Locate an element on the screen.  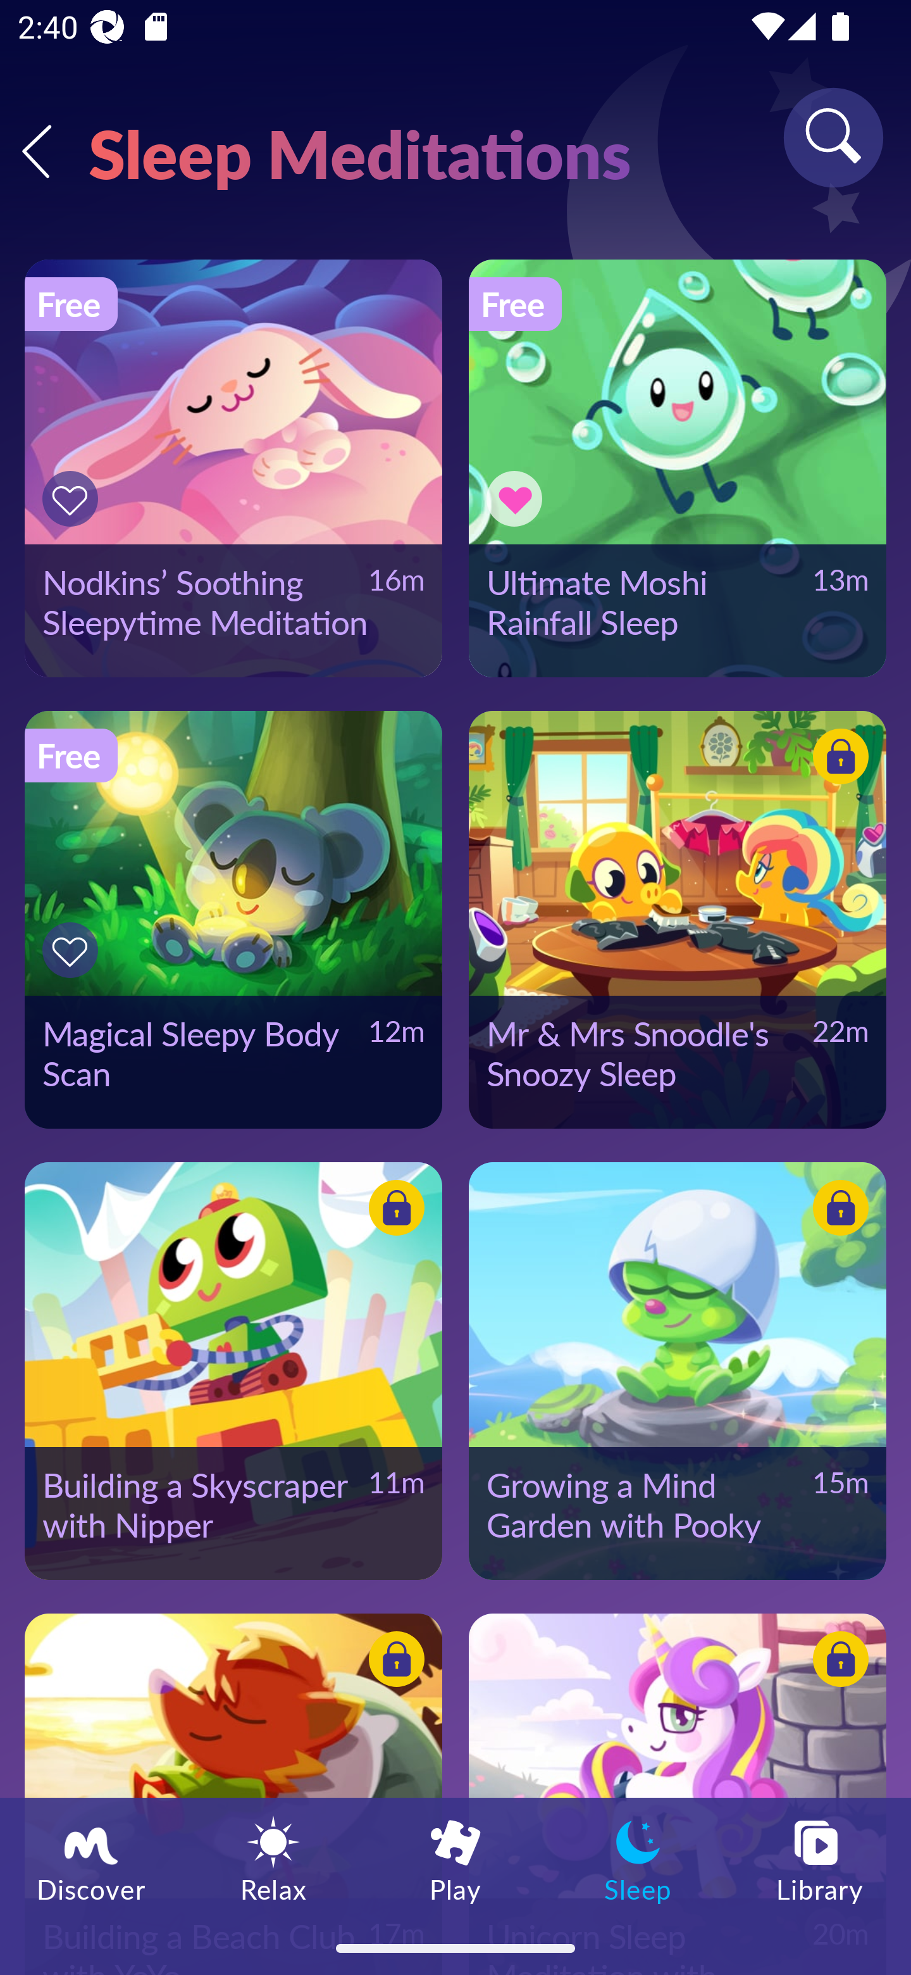
Button is located at coordinates (837, 1210).